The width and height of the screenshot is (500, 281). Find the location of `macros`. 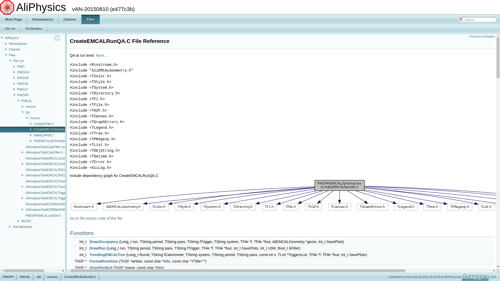

macros is located at coordinates (35, 118).